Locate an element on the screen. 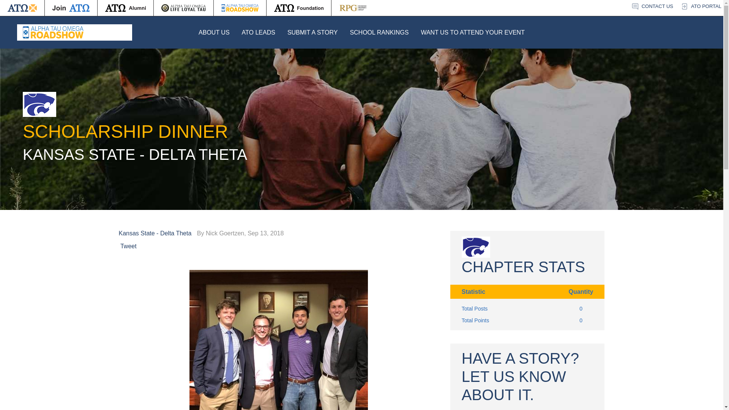 Image resolution: width=729 pixels, height=410 pixels. ATO Home is located at coordinates (22, 8).